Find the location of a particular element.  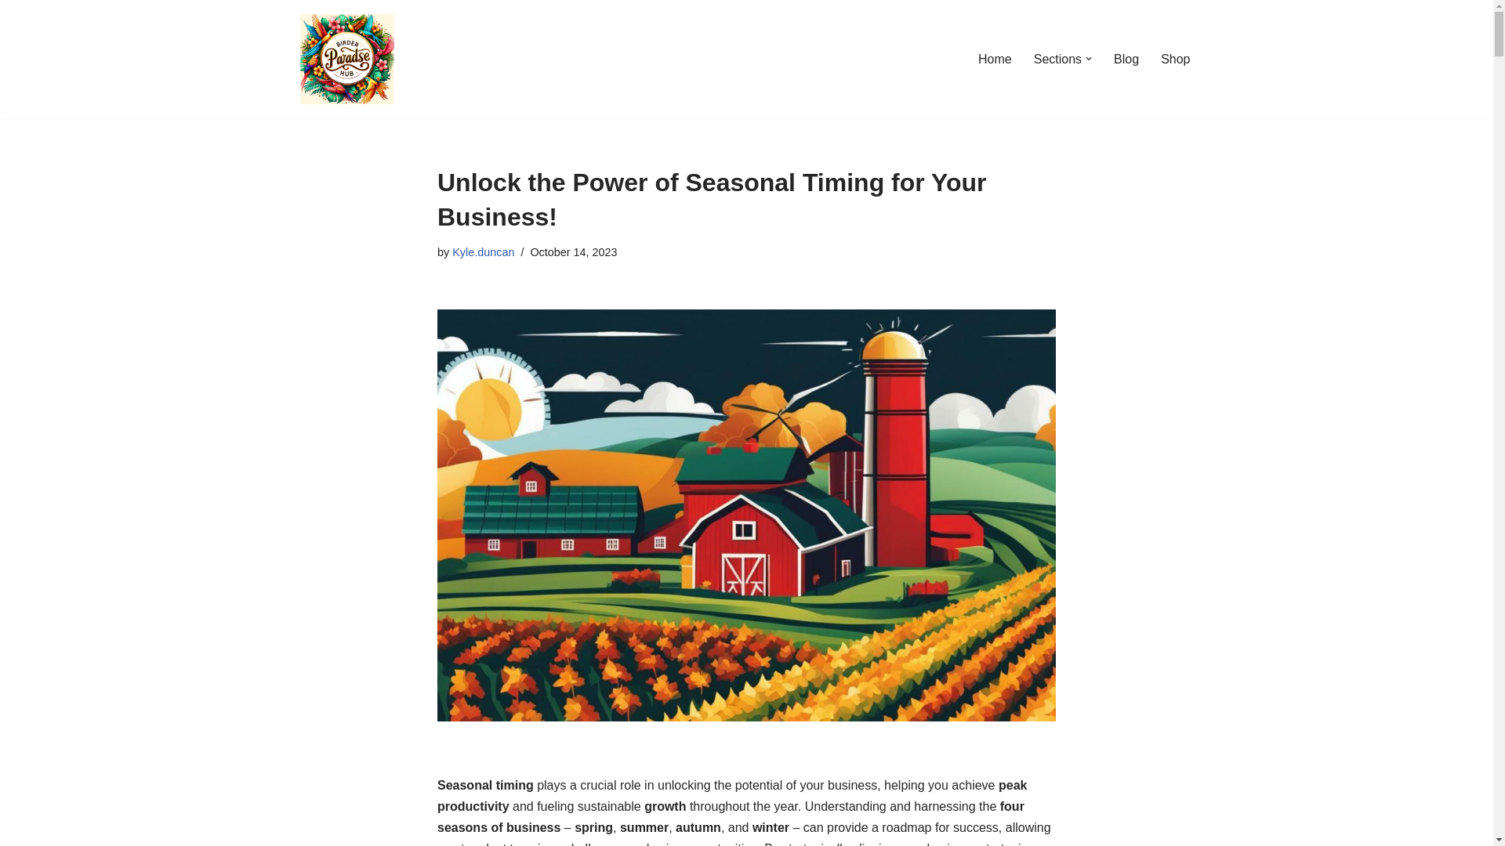

Posts by Kyle.duncan is located at coordinates (483, 252).